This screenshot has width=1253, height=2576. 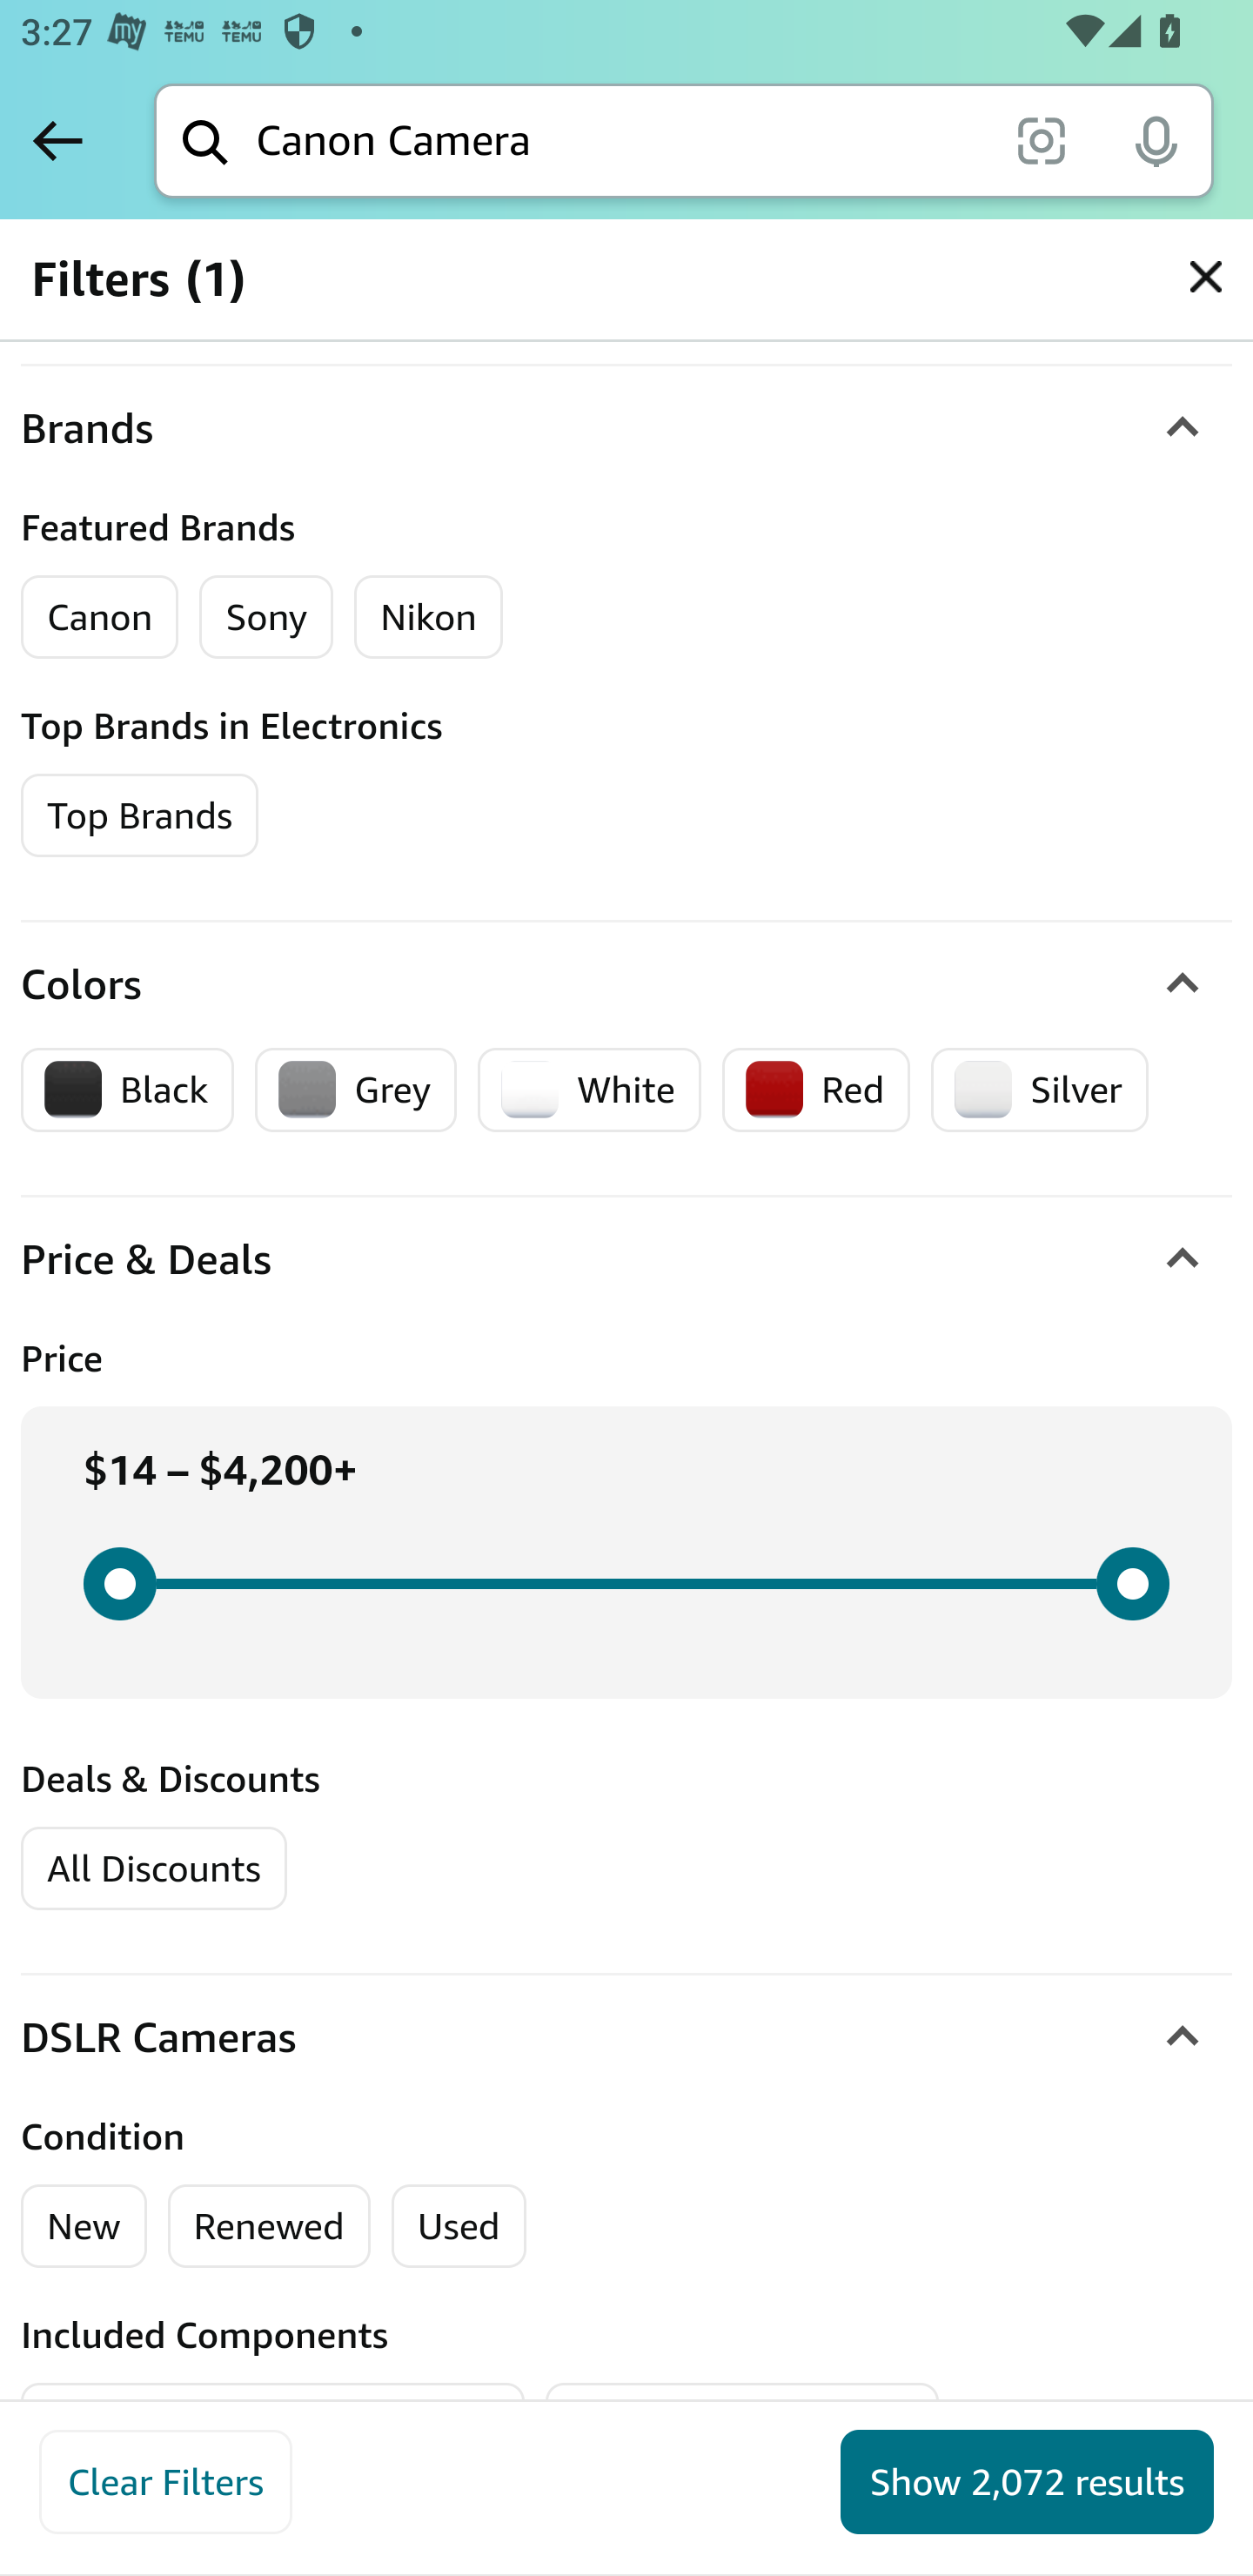 I want to click on Silver Silver Silver Silver, so click(x=1039, y=1090).